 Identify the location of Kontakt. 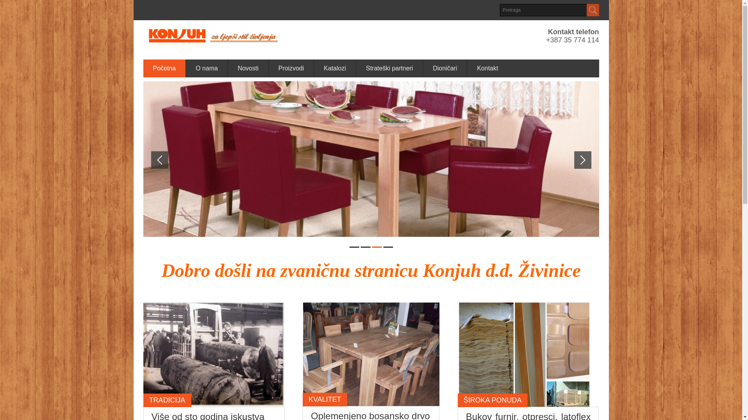
(487, 68).